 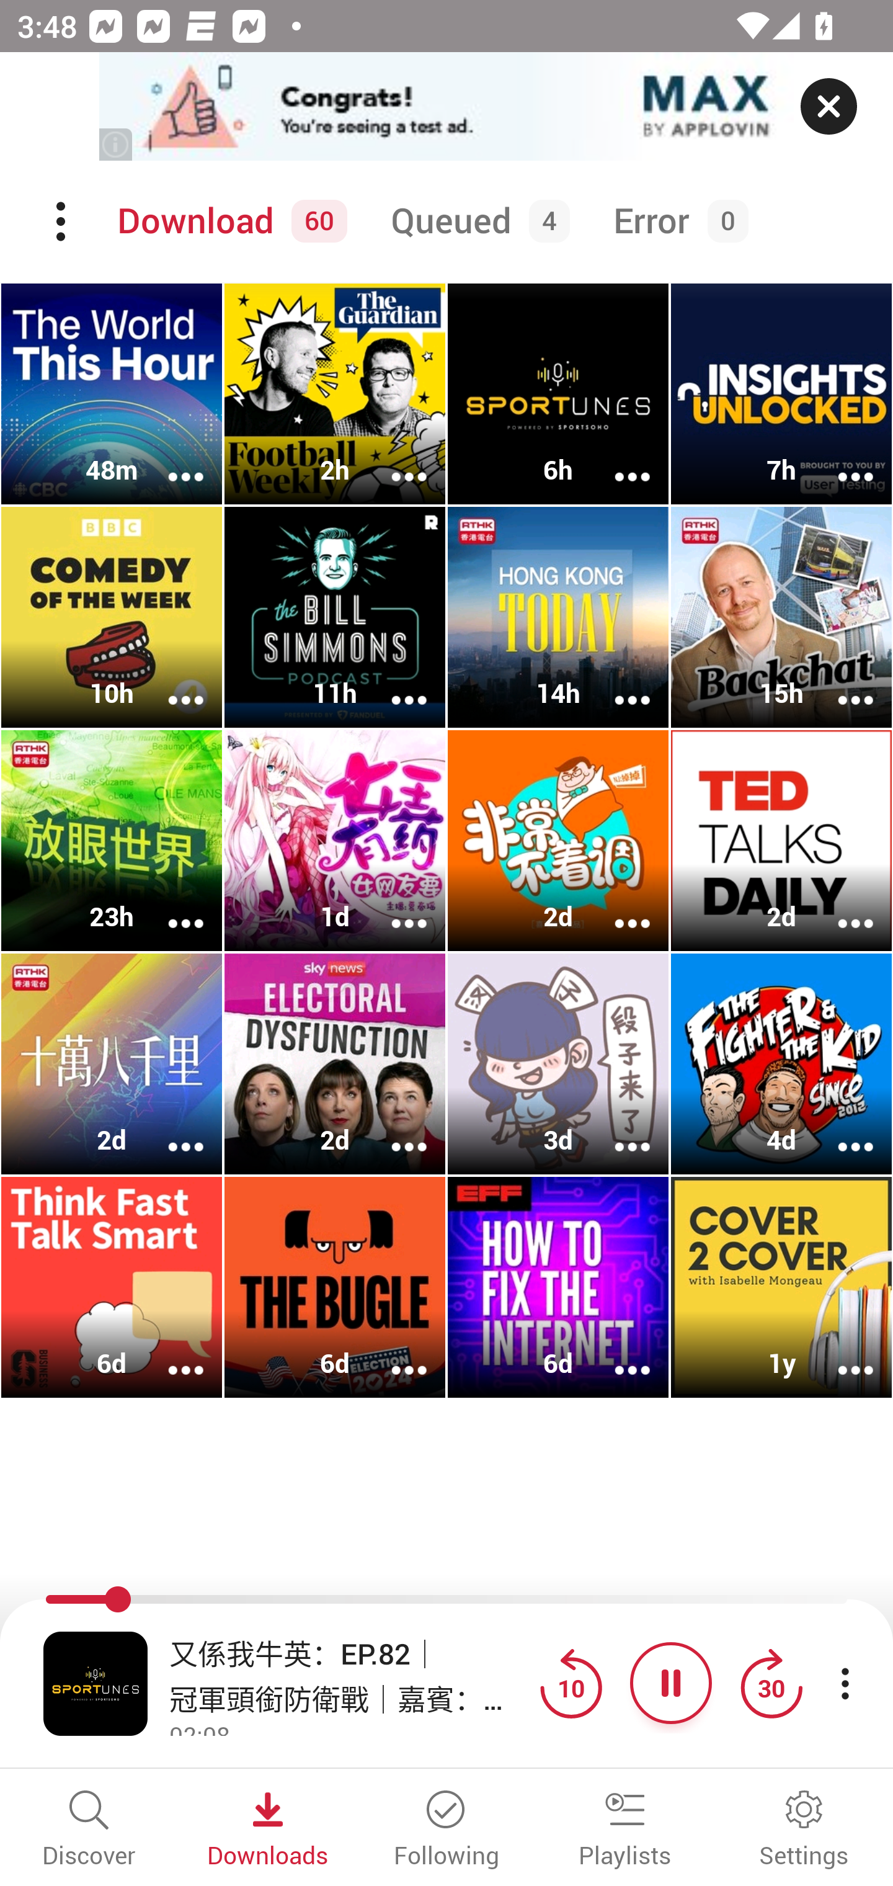 What do you see at coordinates (335, 1063) in the screenshot?
I see `Electoral Dysfunction 2d More options More options` at bounding box center [335, 1063].